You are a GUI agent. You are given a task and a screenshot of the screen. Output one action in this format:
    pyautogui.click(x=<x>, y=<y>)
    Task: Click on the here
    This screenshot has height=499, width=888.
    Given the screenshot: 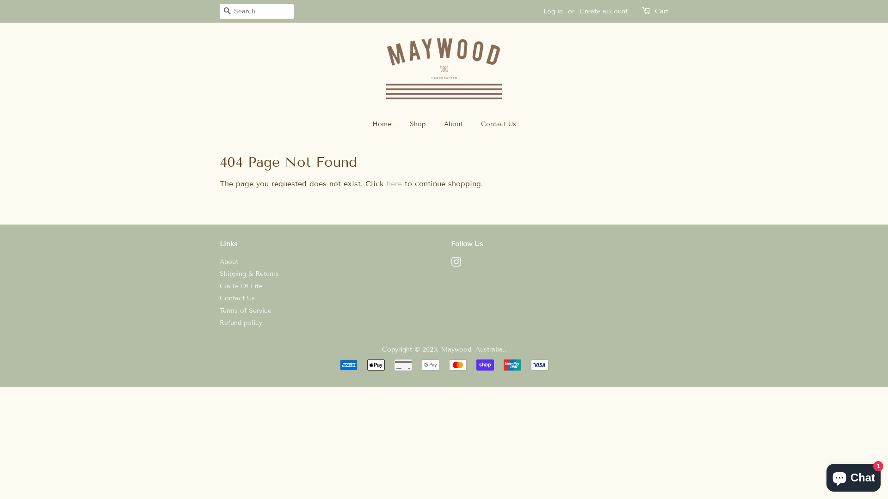 What is the action you would take?
    pyautogui.click(x=394, y=184)
    